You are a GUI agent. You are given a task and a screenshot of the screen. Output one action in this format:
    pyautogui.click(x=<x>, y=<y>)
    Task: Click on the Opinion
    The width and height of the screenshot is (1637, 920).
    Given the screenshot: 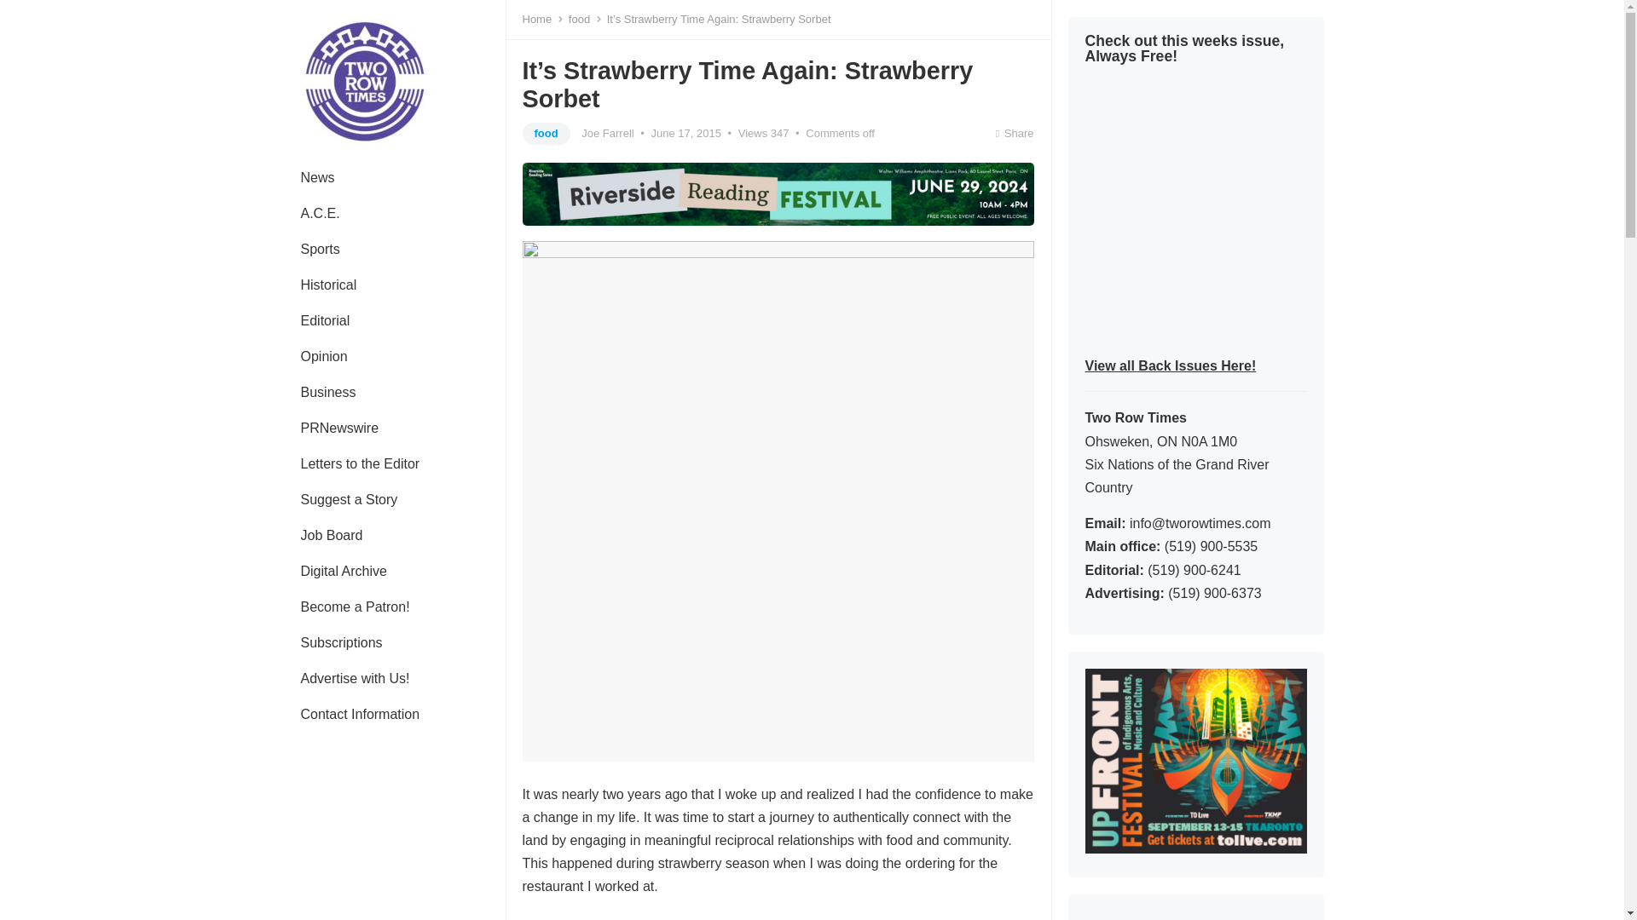 What is the action you would take?
    pyautogui.click(x=323, y=356)
    